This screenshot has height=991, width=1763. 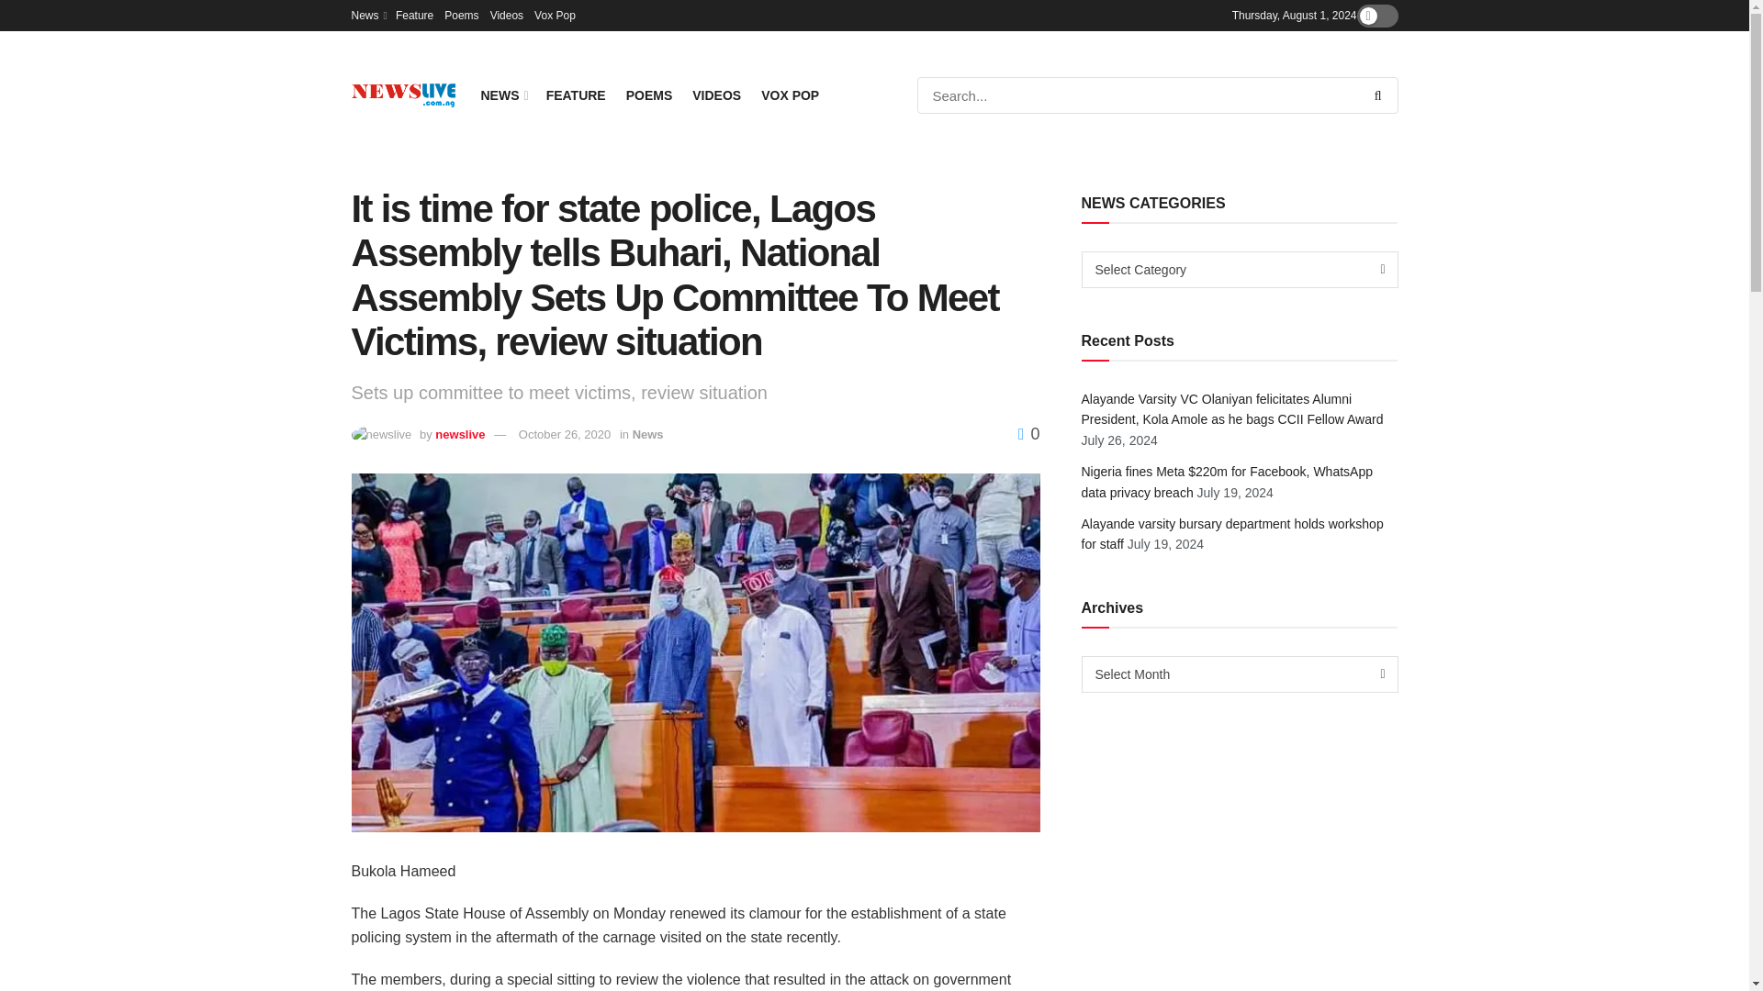 What do you see at coordinates (507, 15) in the screenshot?
I see `Videos` at bounding box center [507, 15].